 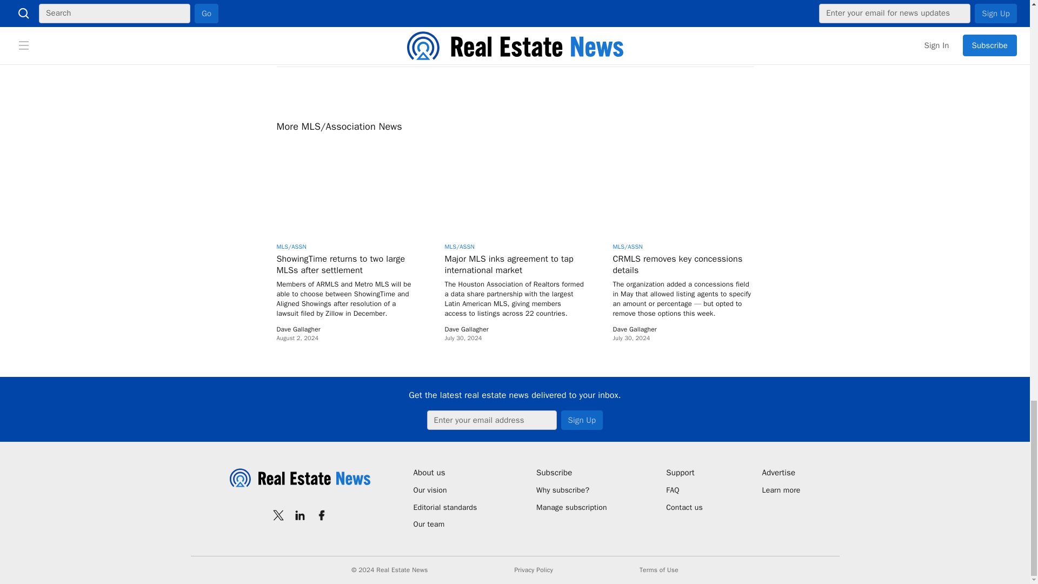 I want to click on Our team, so click(x=444, y=525).